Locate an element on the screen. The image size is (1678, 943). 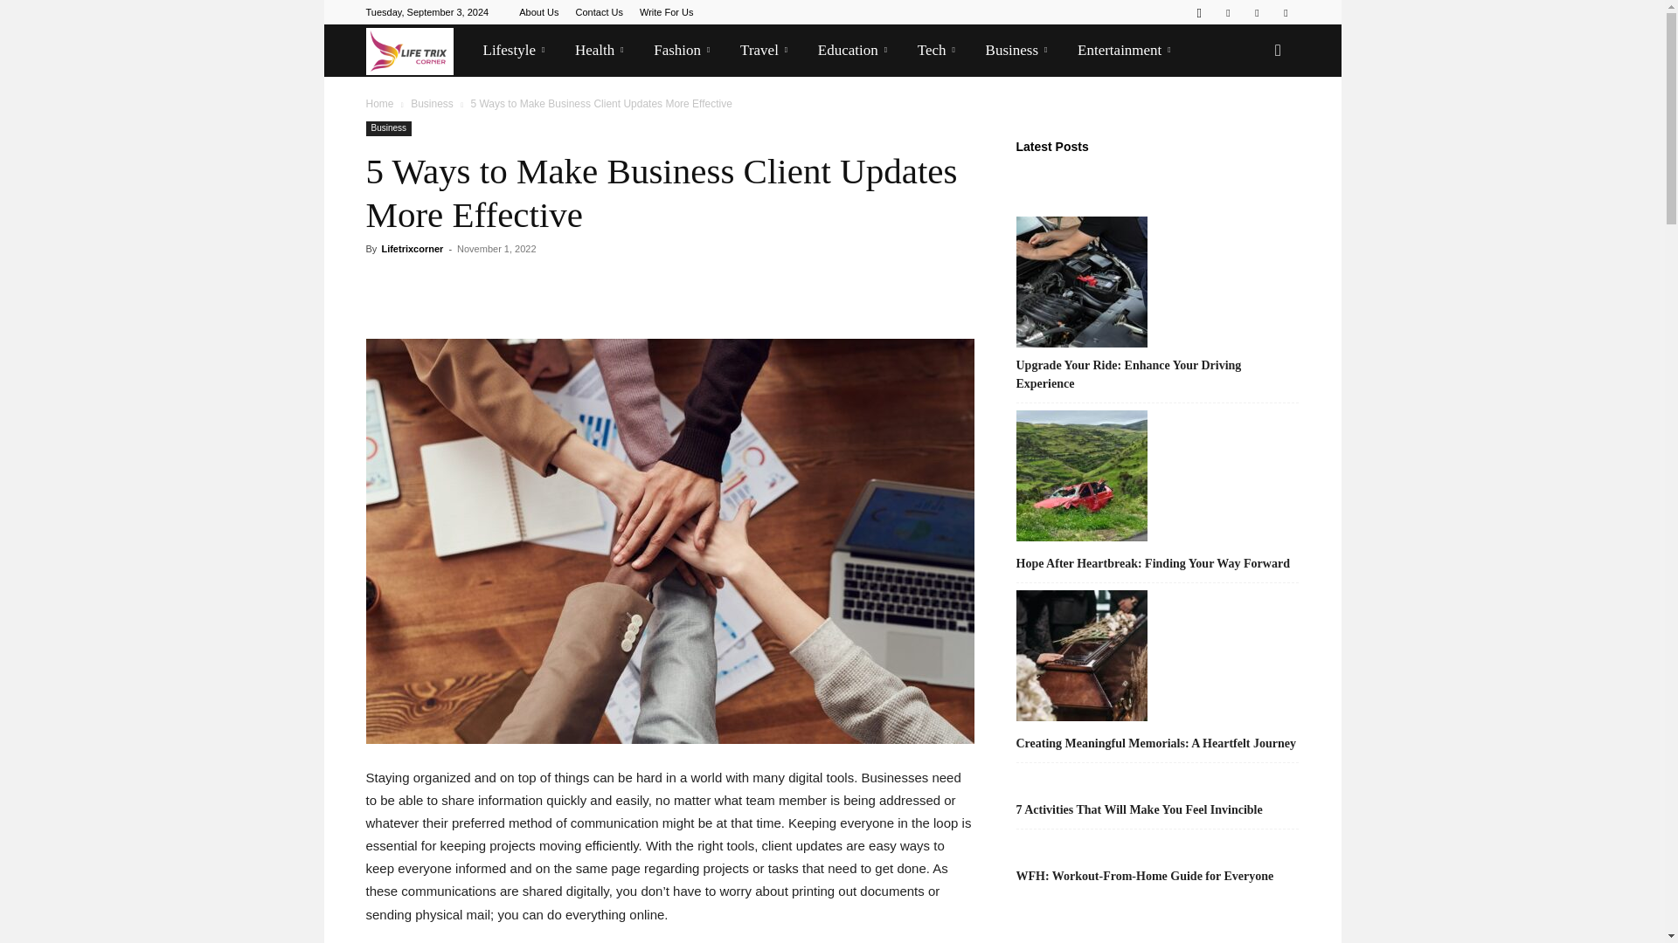
Write For Us is located at coordinates (666, 12).